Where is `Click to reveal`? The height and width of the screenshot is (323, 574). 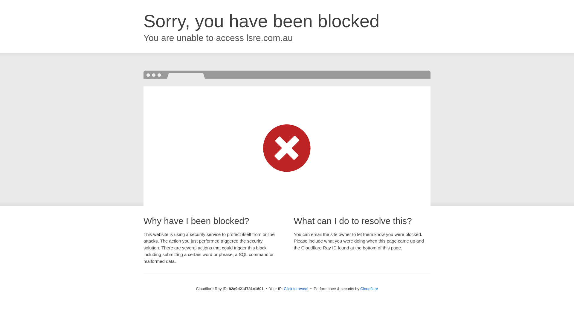 Click to reveal is located at coordinates (296, 289).